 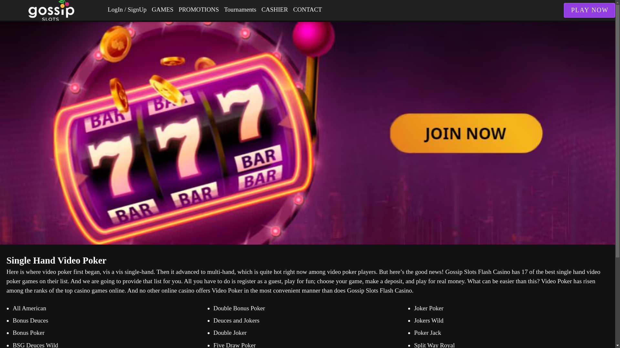 What do you see at coordinates (275, 10) in the screenshot?
I see `CASHIER` at bounding box center [275, 10].